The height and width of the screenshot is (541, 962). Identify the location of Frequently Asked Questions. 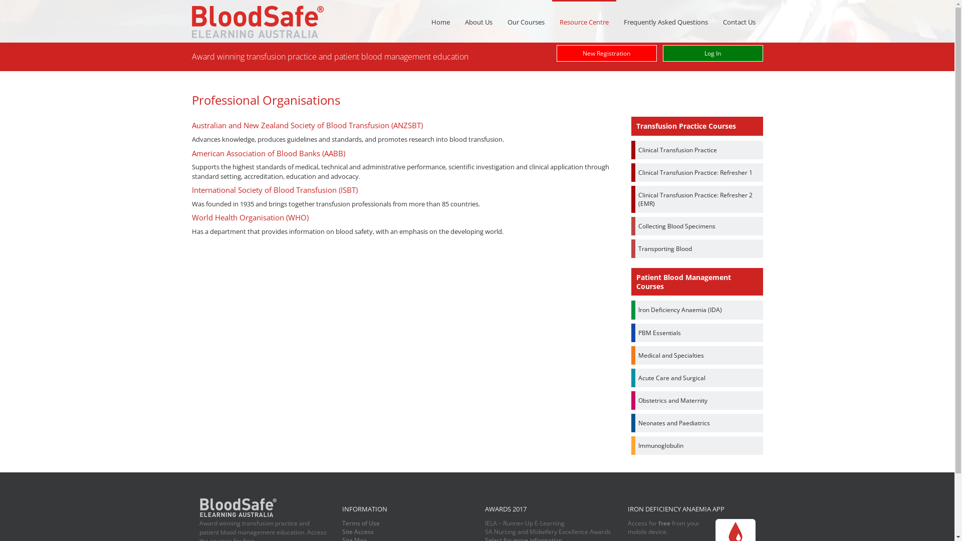
(666, 22).